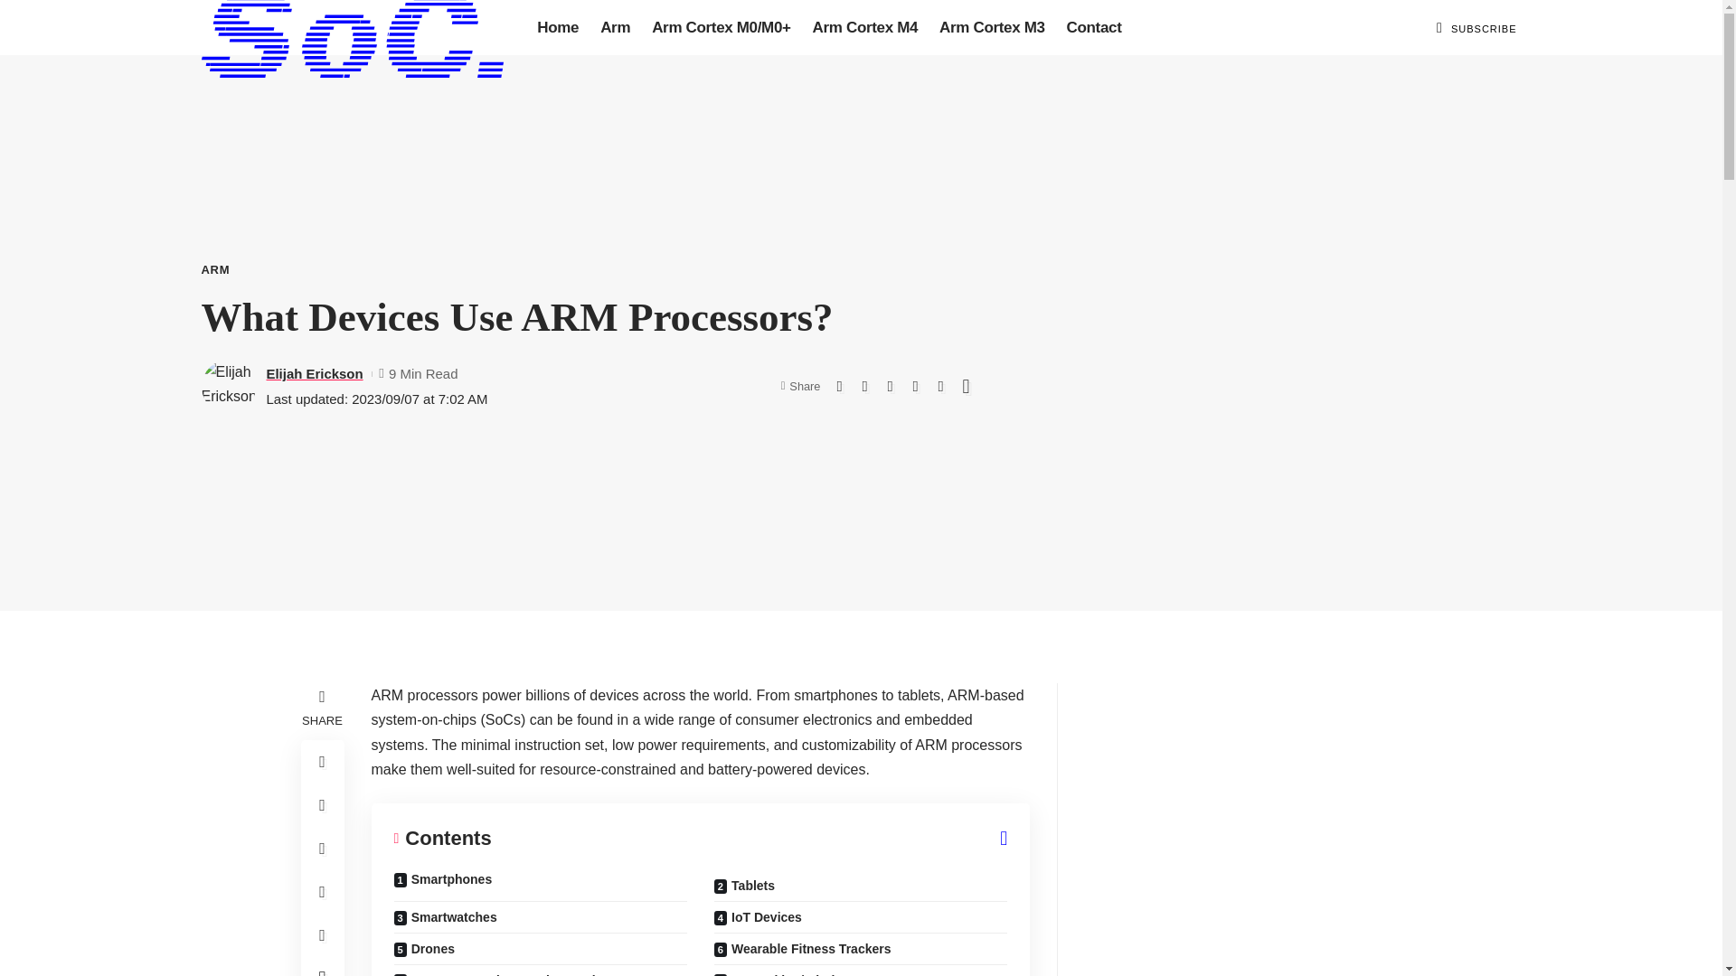 The image size is (1736, 976). What do you see at coordinates (1485, 28) in the screenshot?
I see `SUBSCRIBE` at bounding box center [1485, 28].